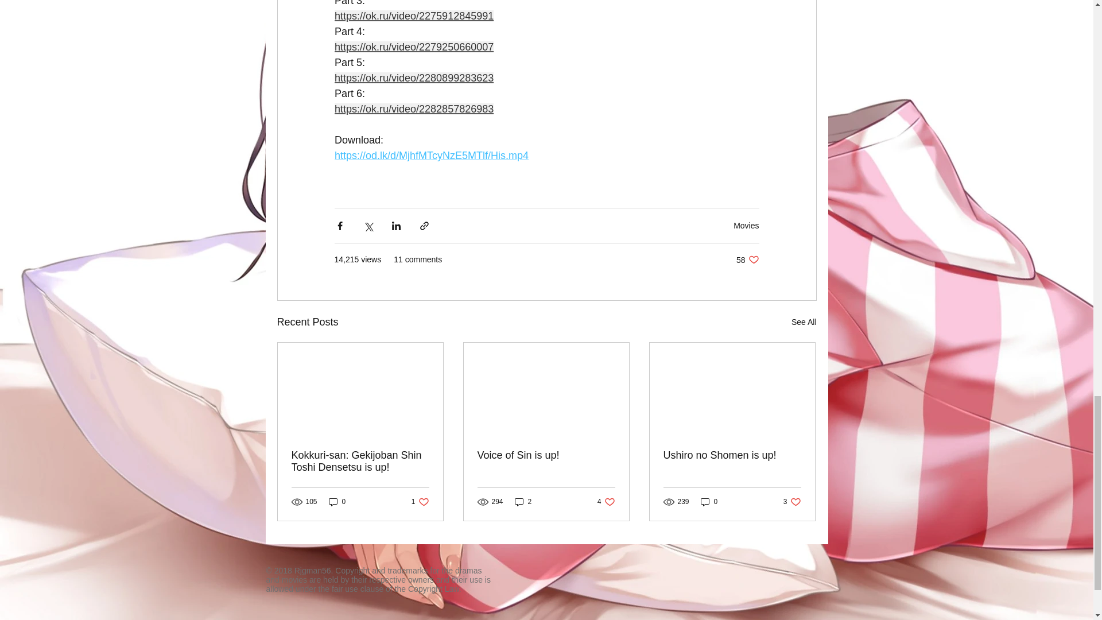 The height and width of the screenshot is (620, 1102). I want to click on Movies, so click(747, 259).